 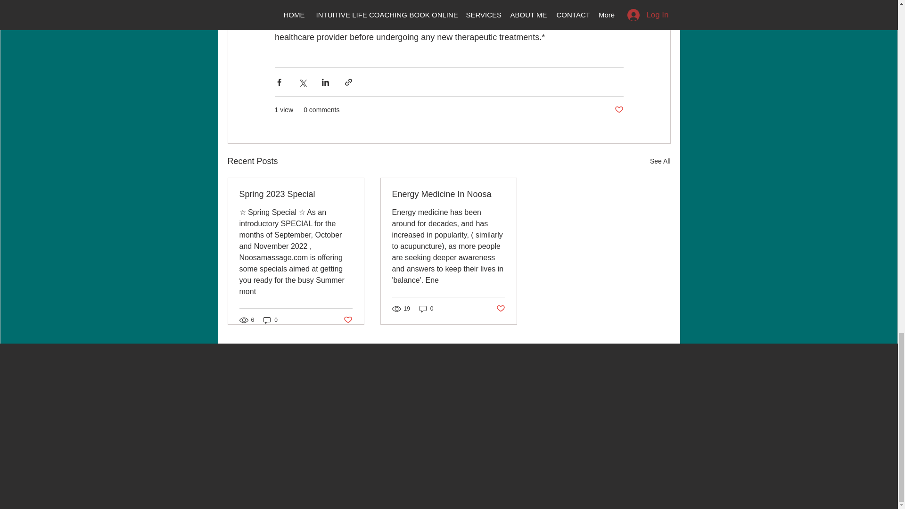 I want to click on See All, so click(x=660, y=161).